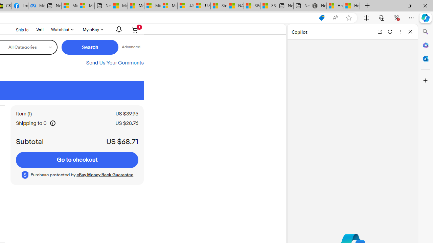 The width and height of the screenshot is (433, 243). I want to click on AutomationID: gh-eb-Alerts, so click(118, 29).